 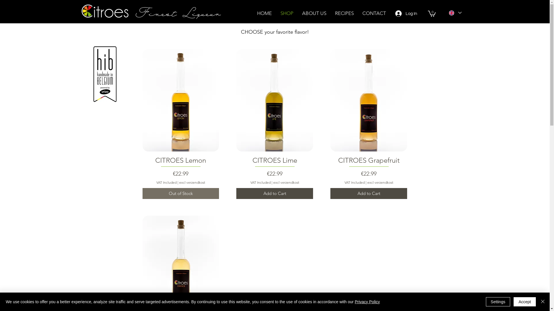 What do you see at coordinates (432, 13) in the screenshot?
I see `0` at bounding box center [432, 13].